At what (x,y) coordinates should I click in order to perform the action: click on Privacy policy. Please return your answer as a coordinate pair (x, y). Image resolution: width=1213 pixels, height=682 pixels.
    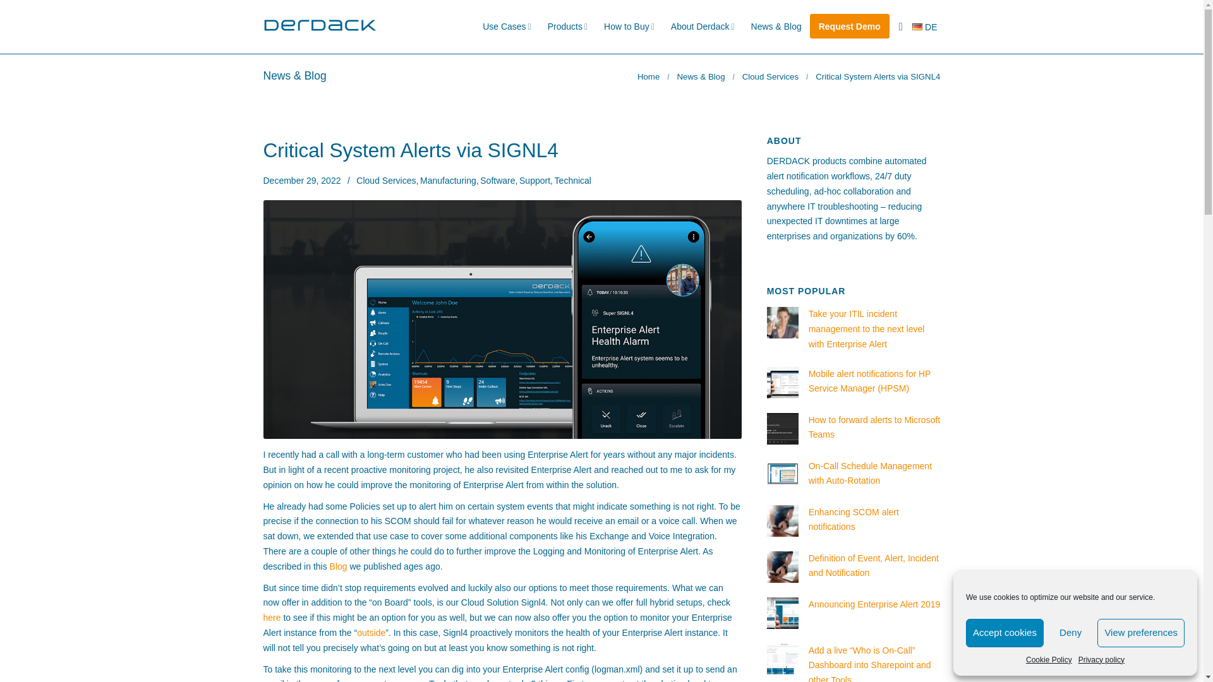
    Looking at the image, I should click on (1101, 659).